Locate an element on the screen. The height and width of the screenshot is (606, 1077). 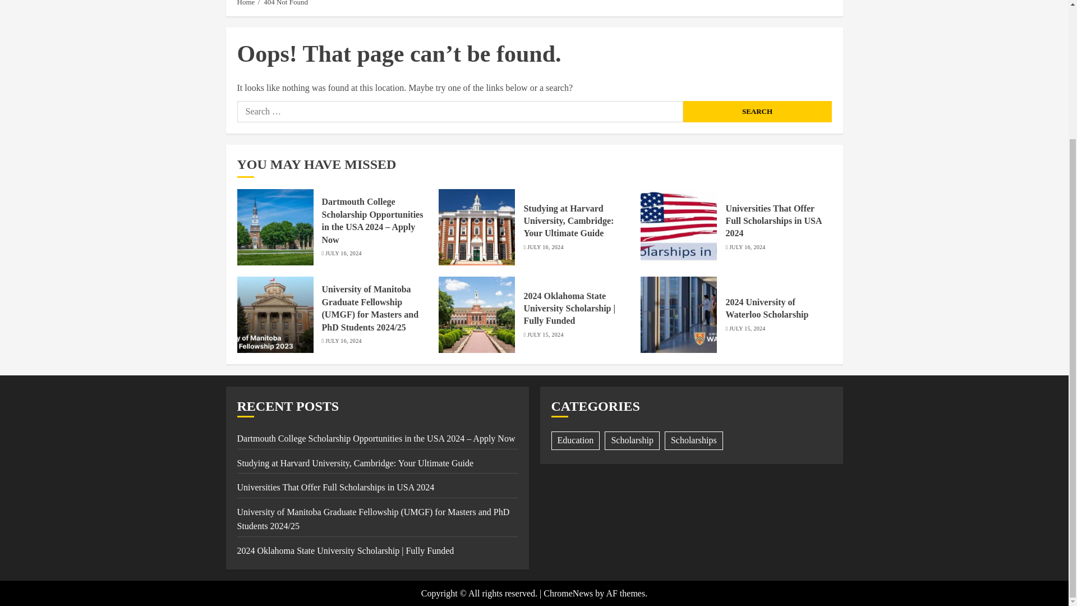
JULY 15, 2024 is located at coordinates (747, 328).